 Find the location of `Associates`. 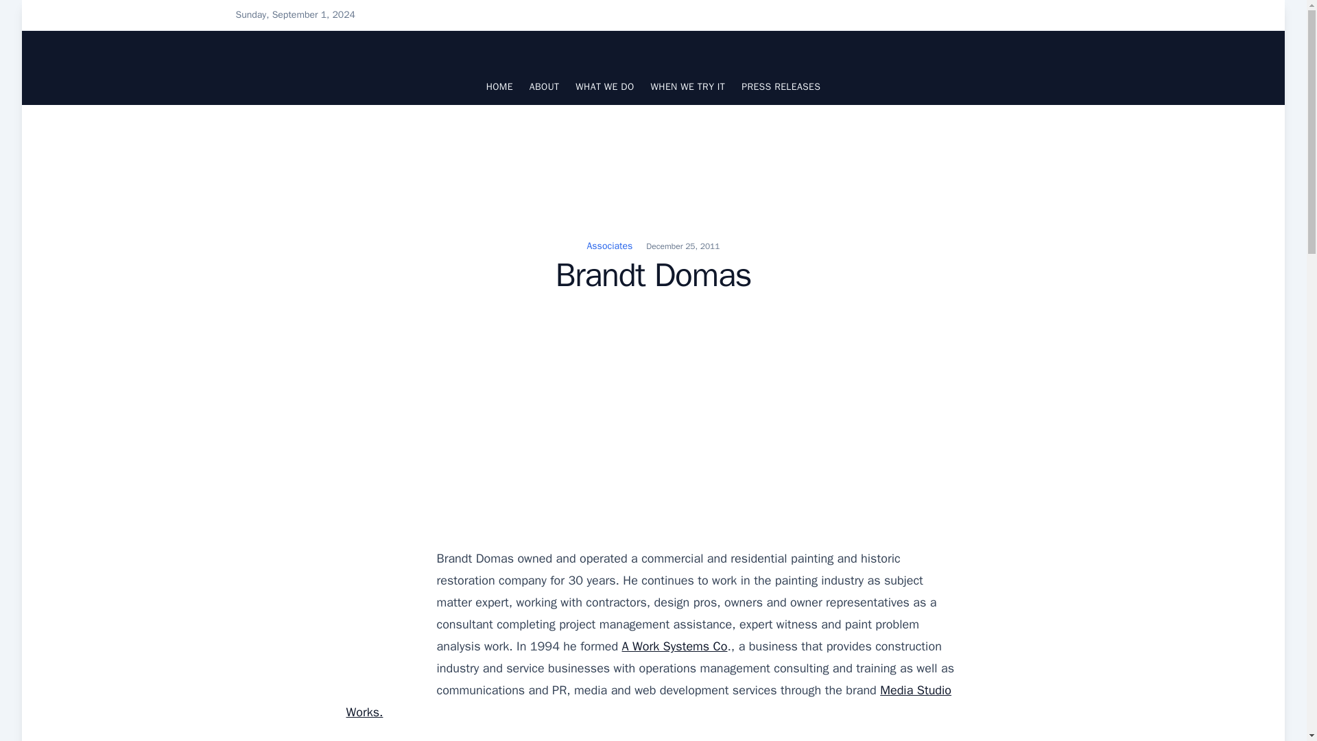

Associates is located at coordinates (610, 246).